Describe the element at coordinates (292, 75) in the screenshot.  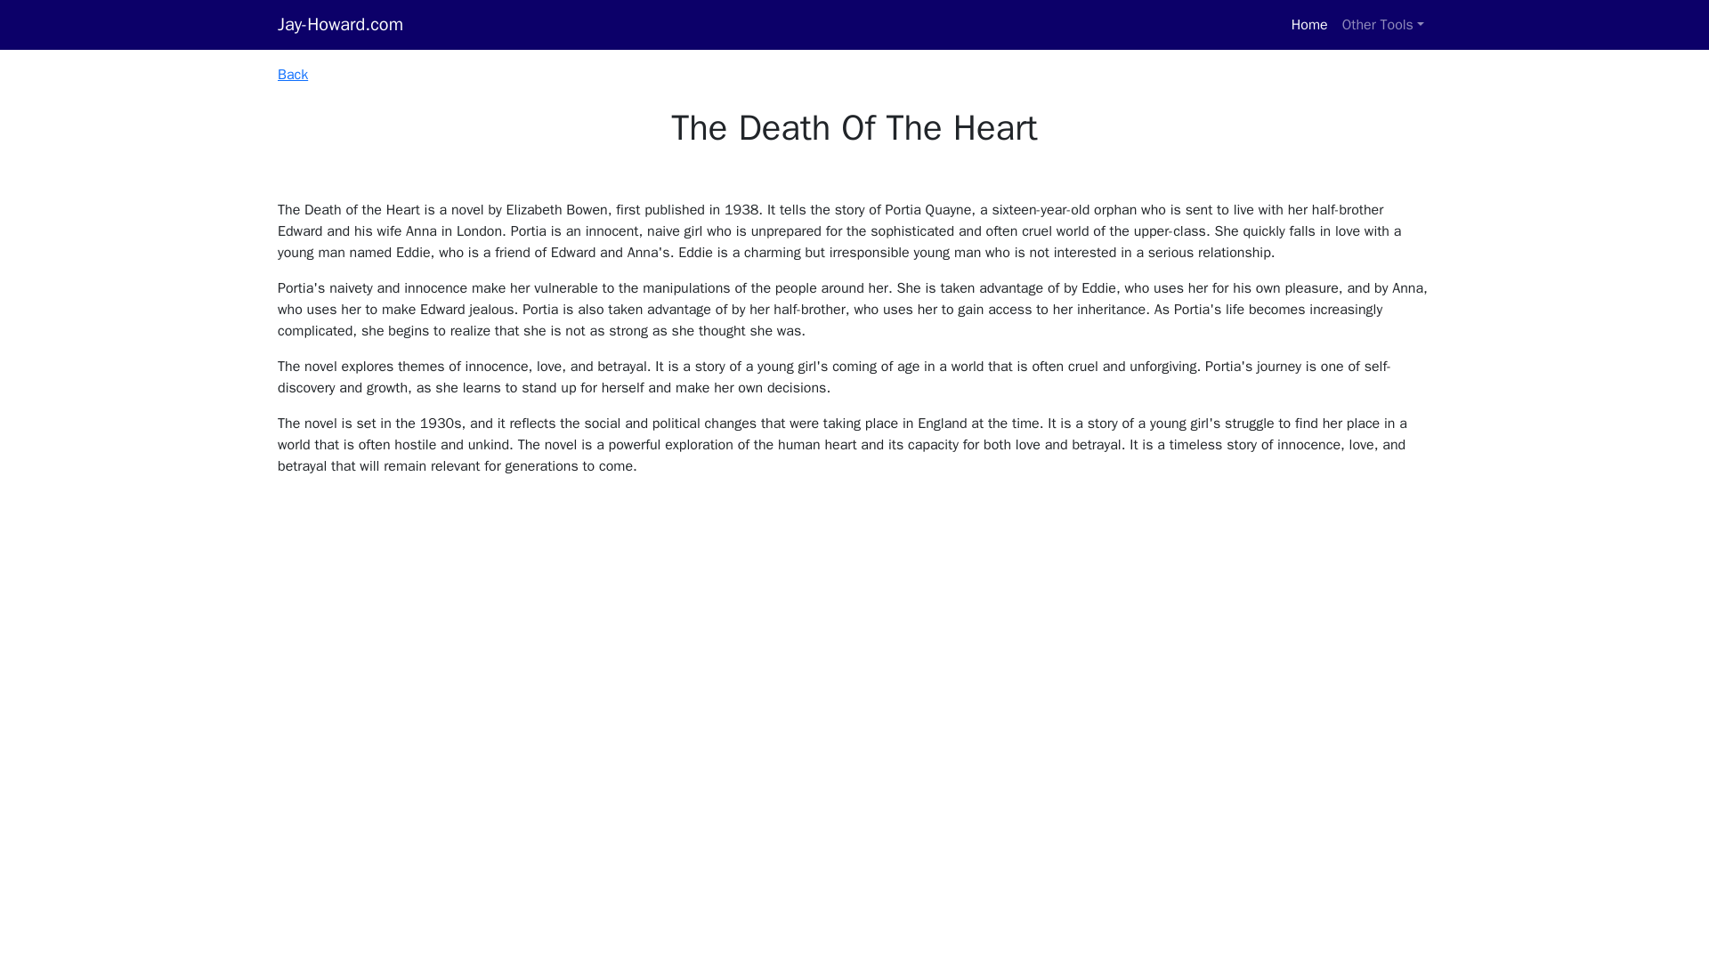
I see `Back` at that location.